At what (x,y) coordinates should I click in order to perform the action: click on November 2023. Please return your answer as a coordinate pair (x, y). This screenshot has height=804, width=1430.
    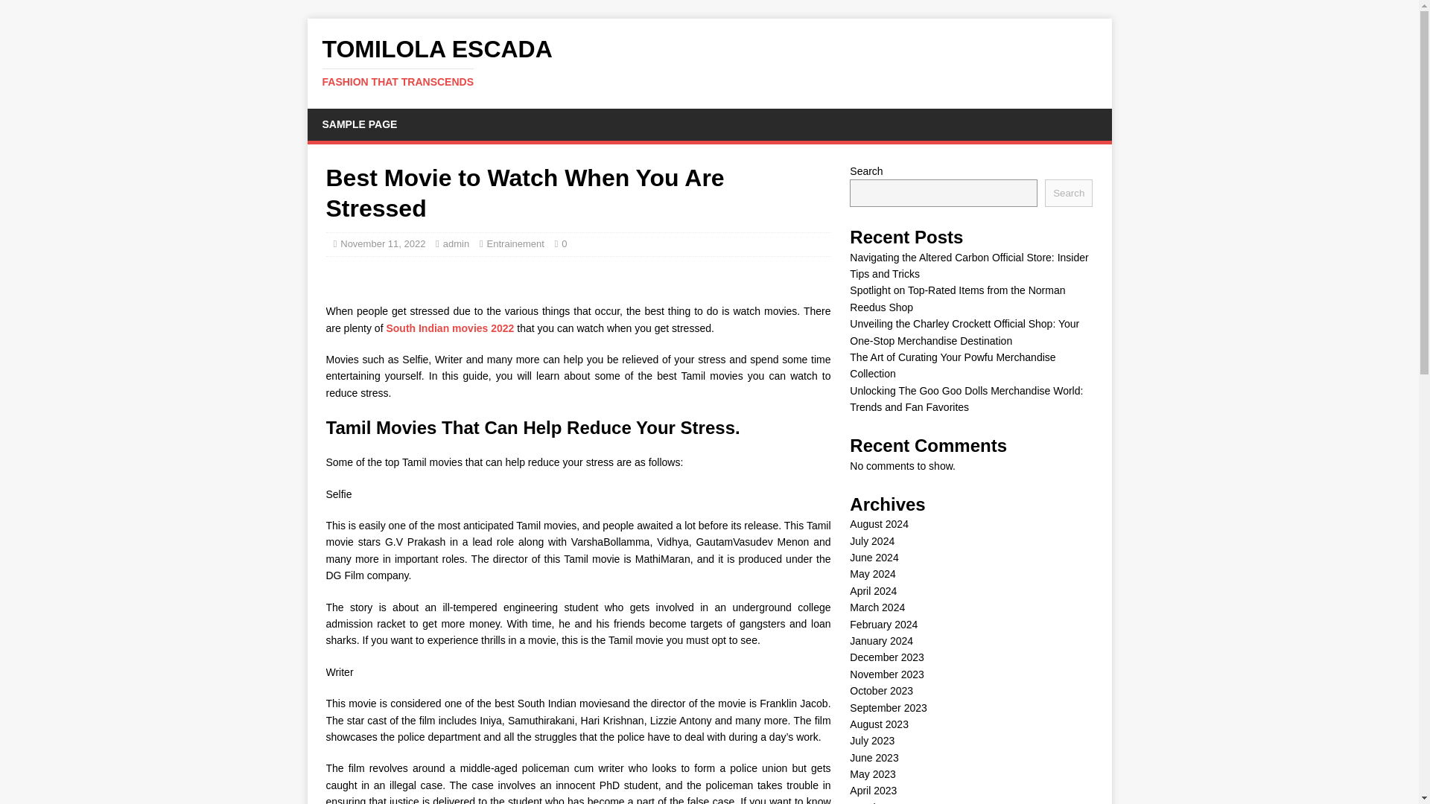
    Looking at the image, I should click on (881, 641).